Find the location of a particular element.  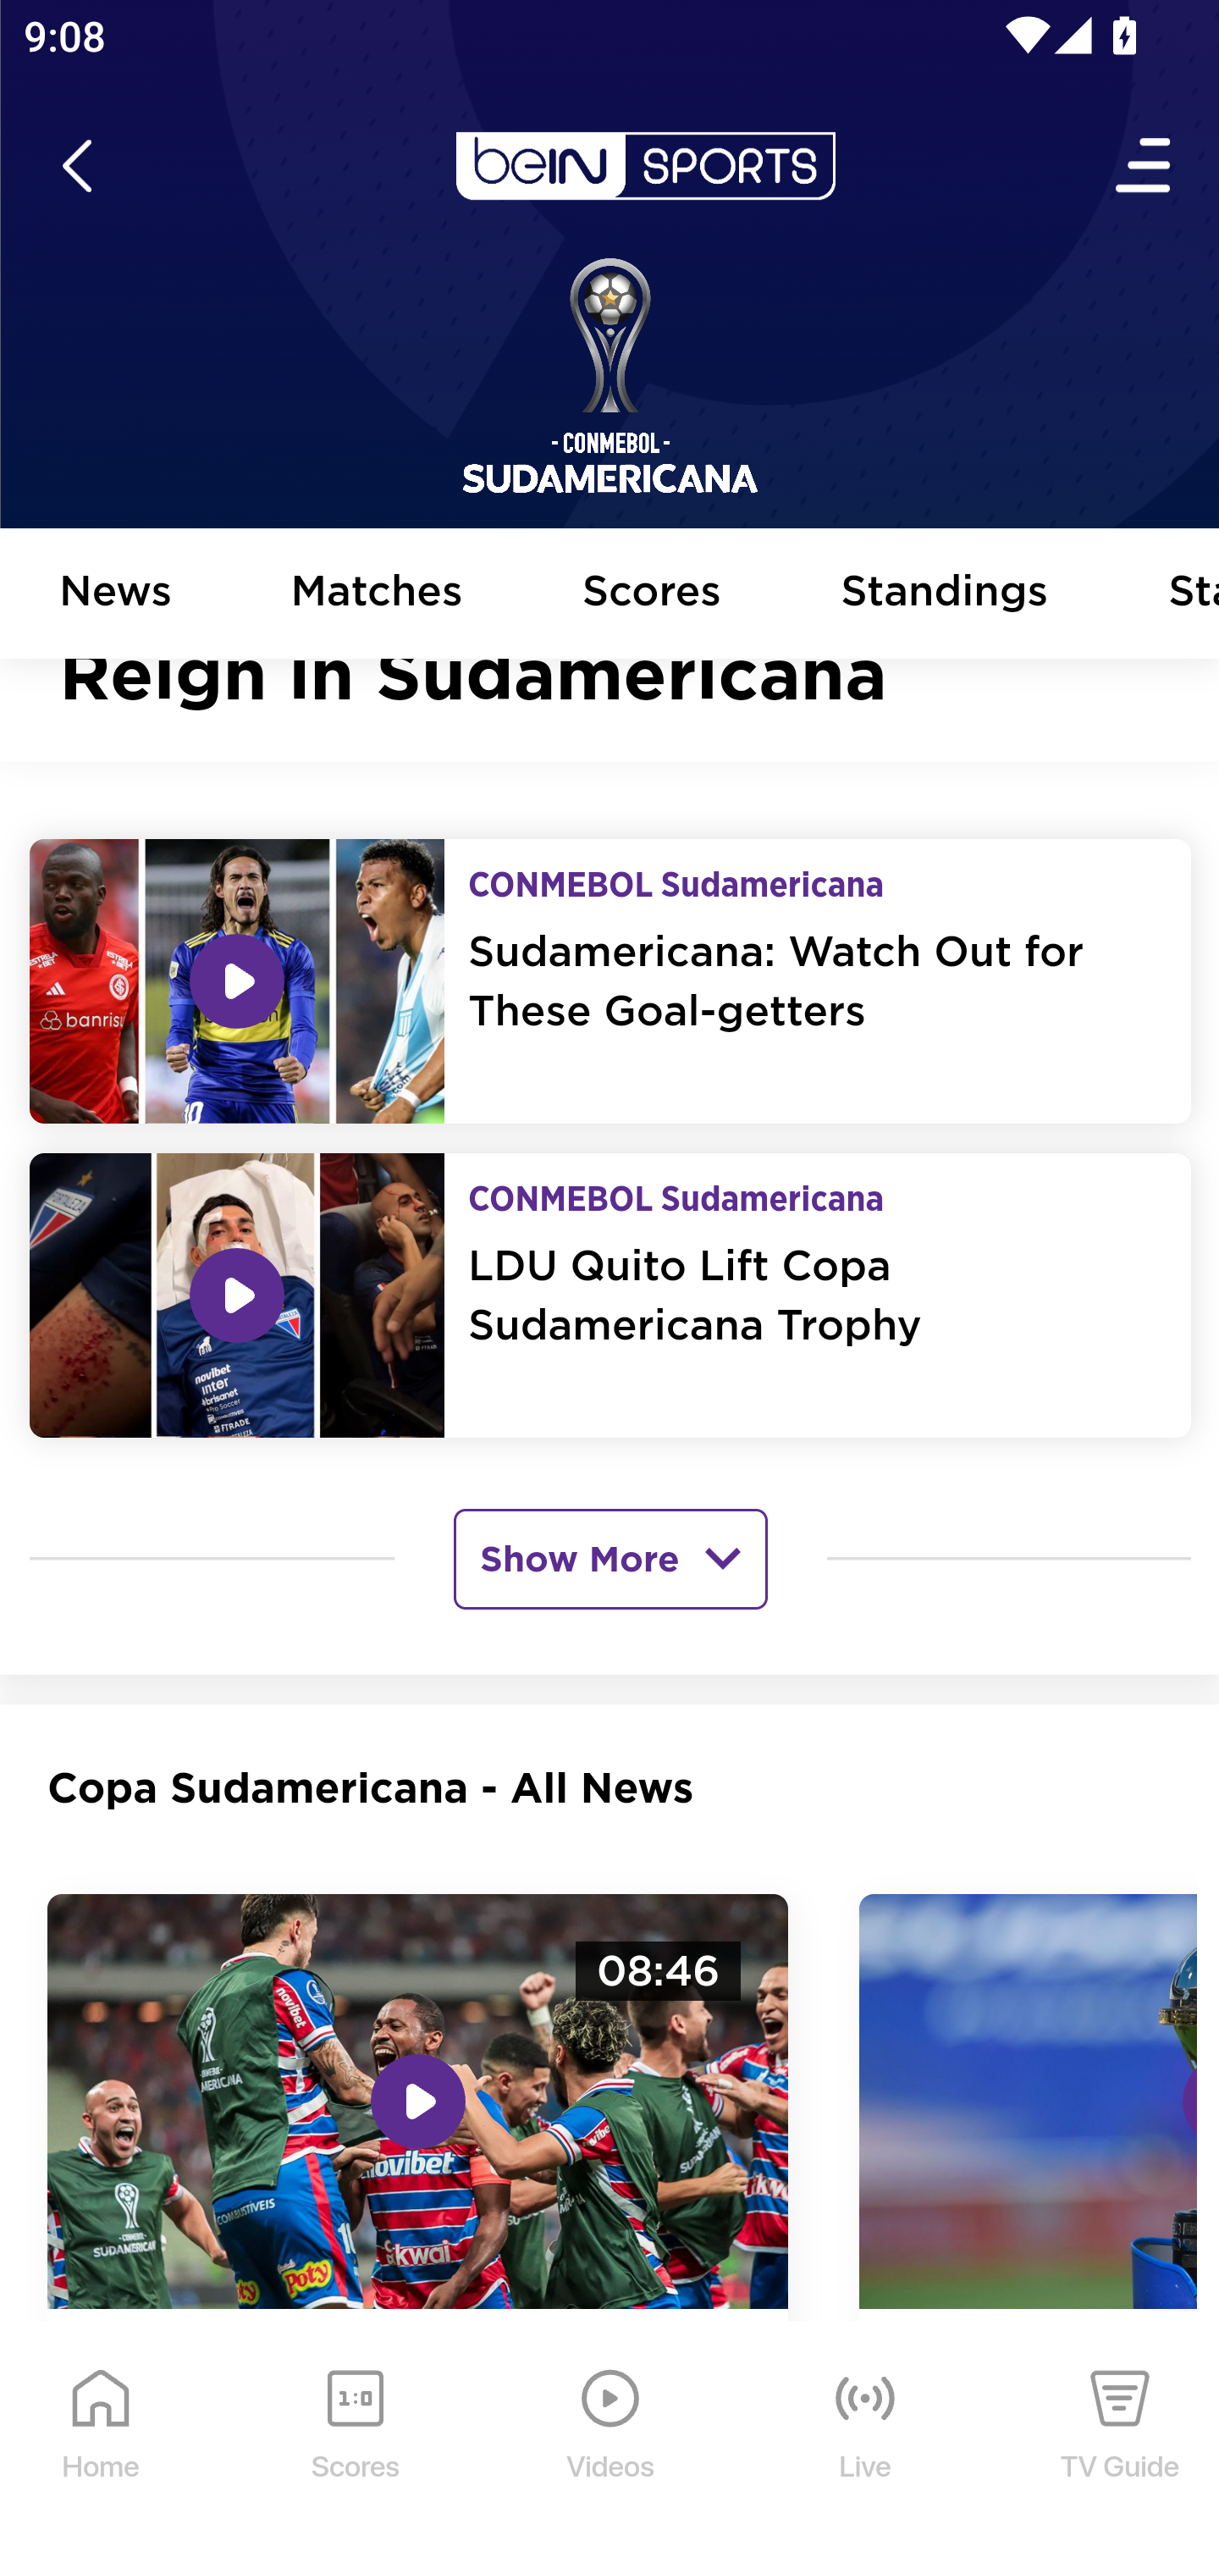

News is located at coordinates (116, 594).